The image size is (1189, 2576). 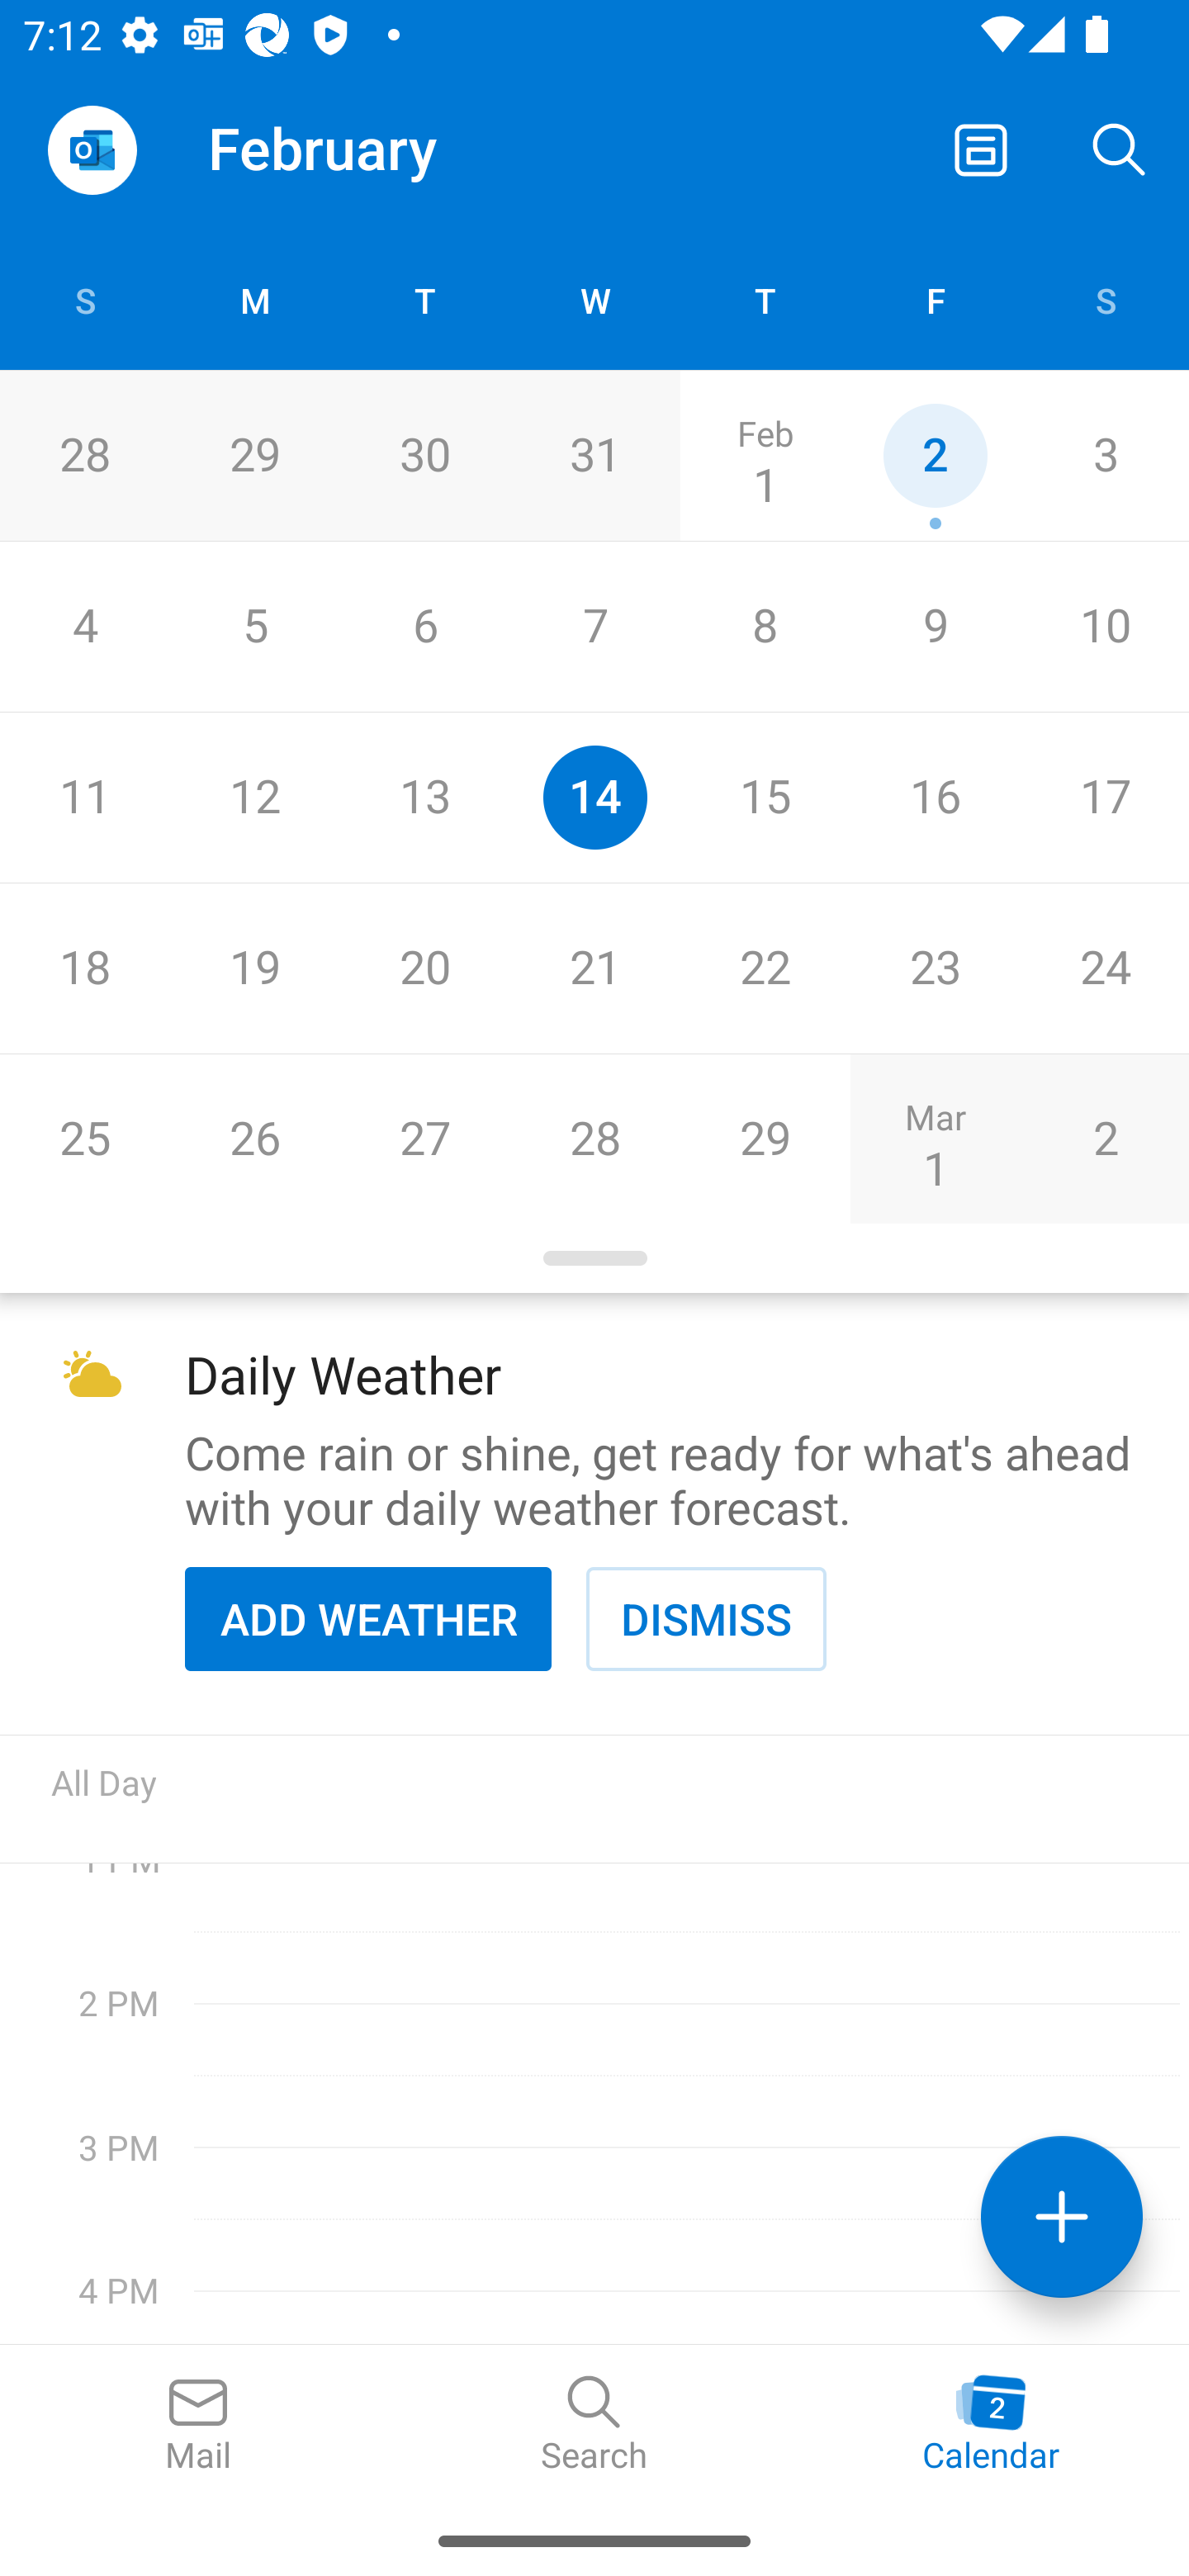 I want to click on 10 Saturday, February 10, so click(x=1105, y=626).